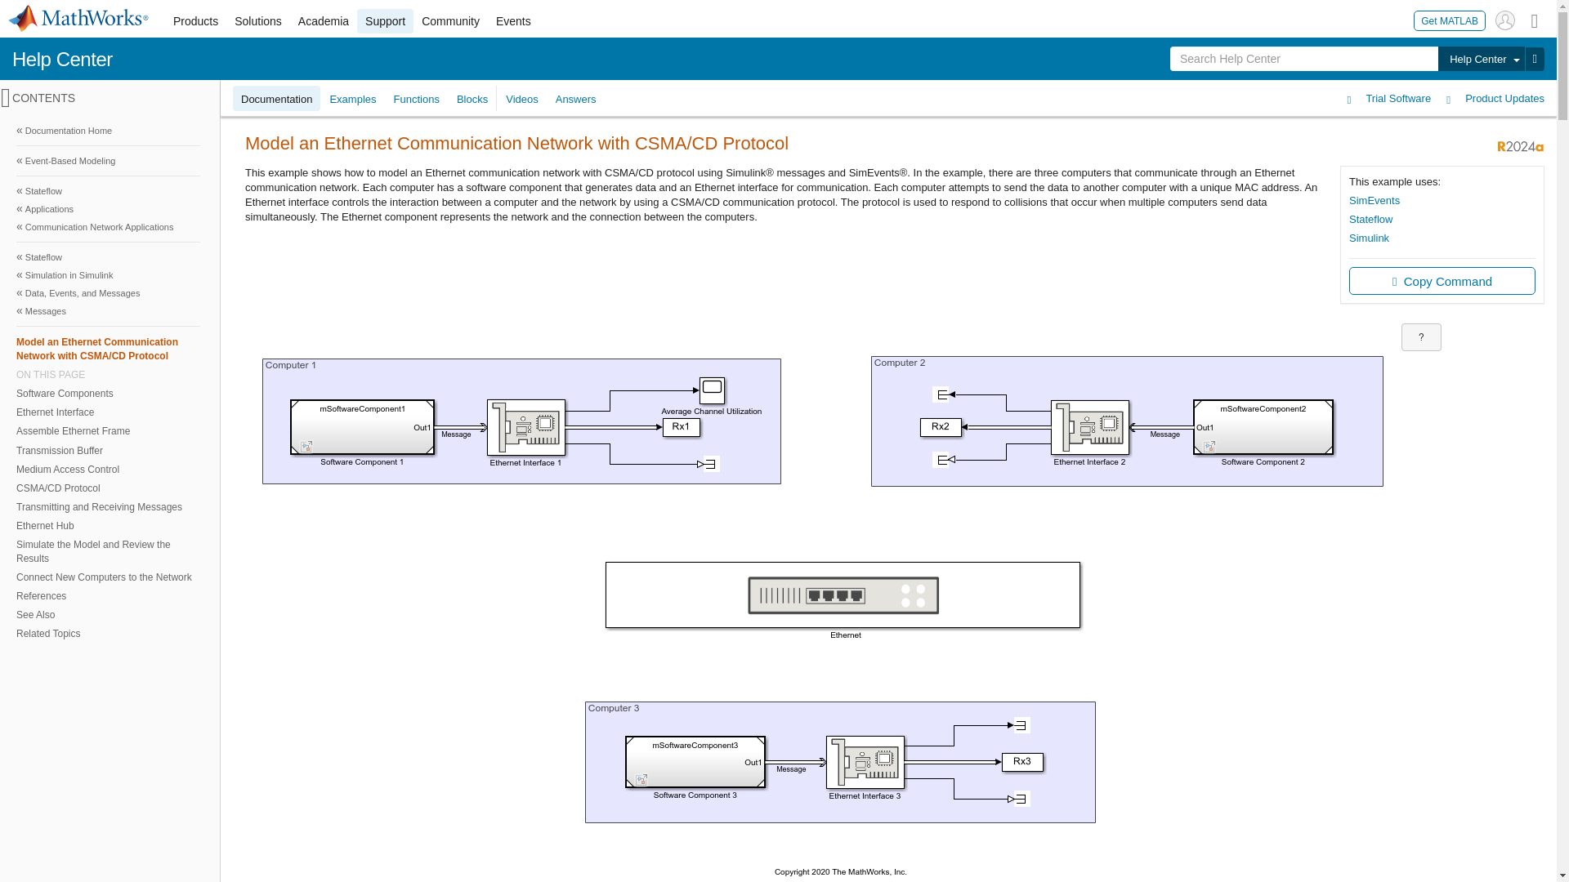  I want to click on Stateflow, so click(108, 191).